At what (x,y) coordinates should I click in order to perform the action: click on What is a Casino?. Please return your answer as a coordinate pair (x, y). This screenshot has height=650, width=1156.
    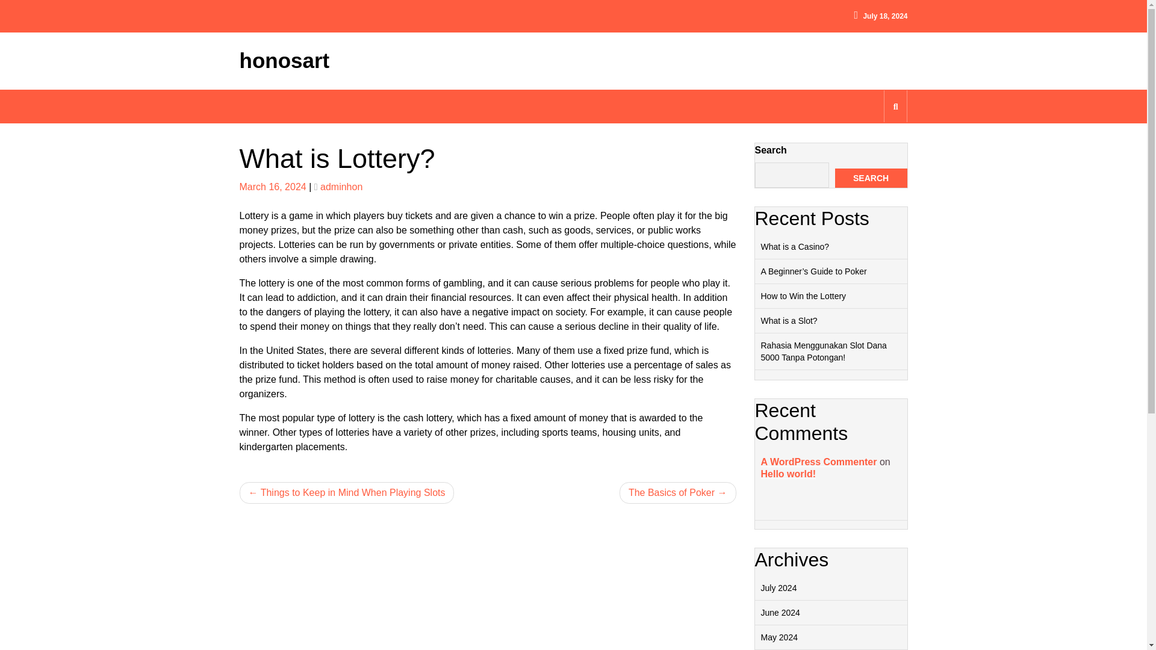
    Looking at the image, I should click on (795, 246).